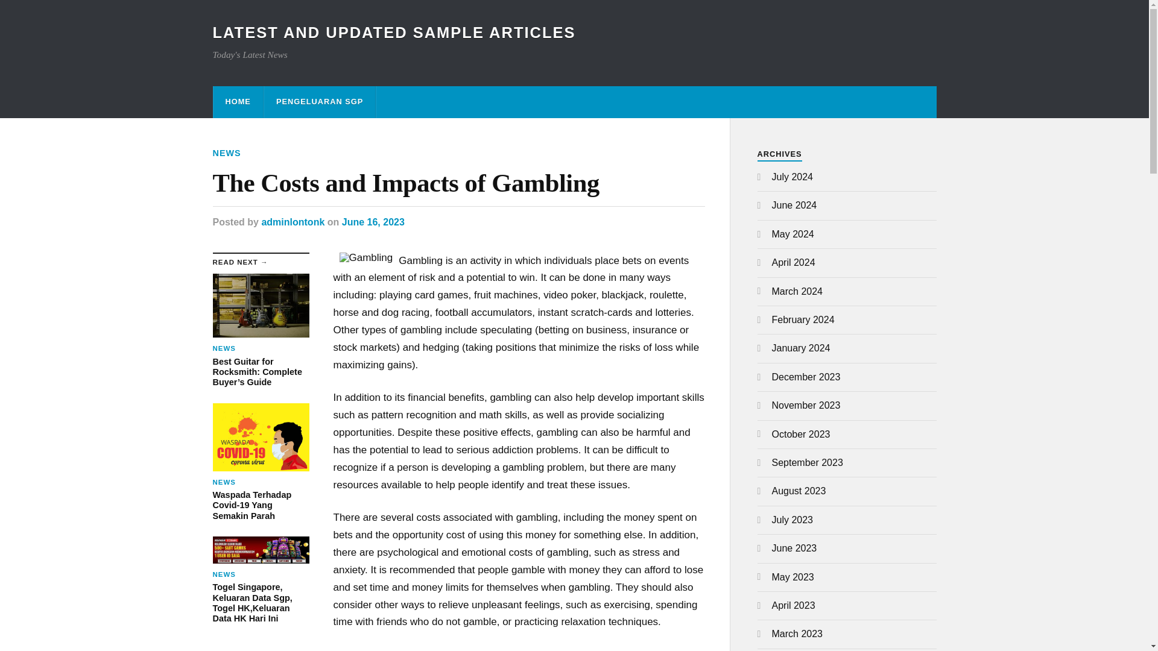  What do you see at coordinates (794, 262) in the screenshot?
I see `April 2024` at bounding box center [794, 262].